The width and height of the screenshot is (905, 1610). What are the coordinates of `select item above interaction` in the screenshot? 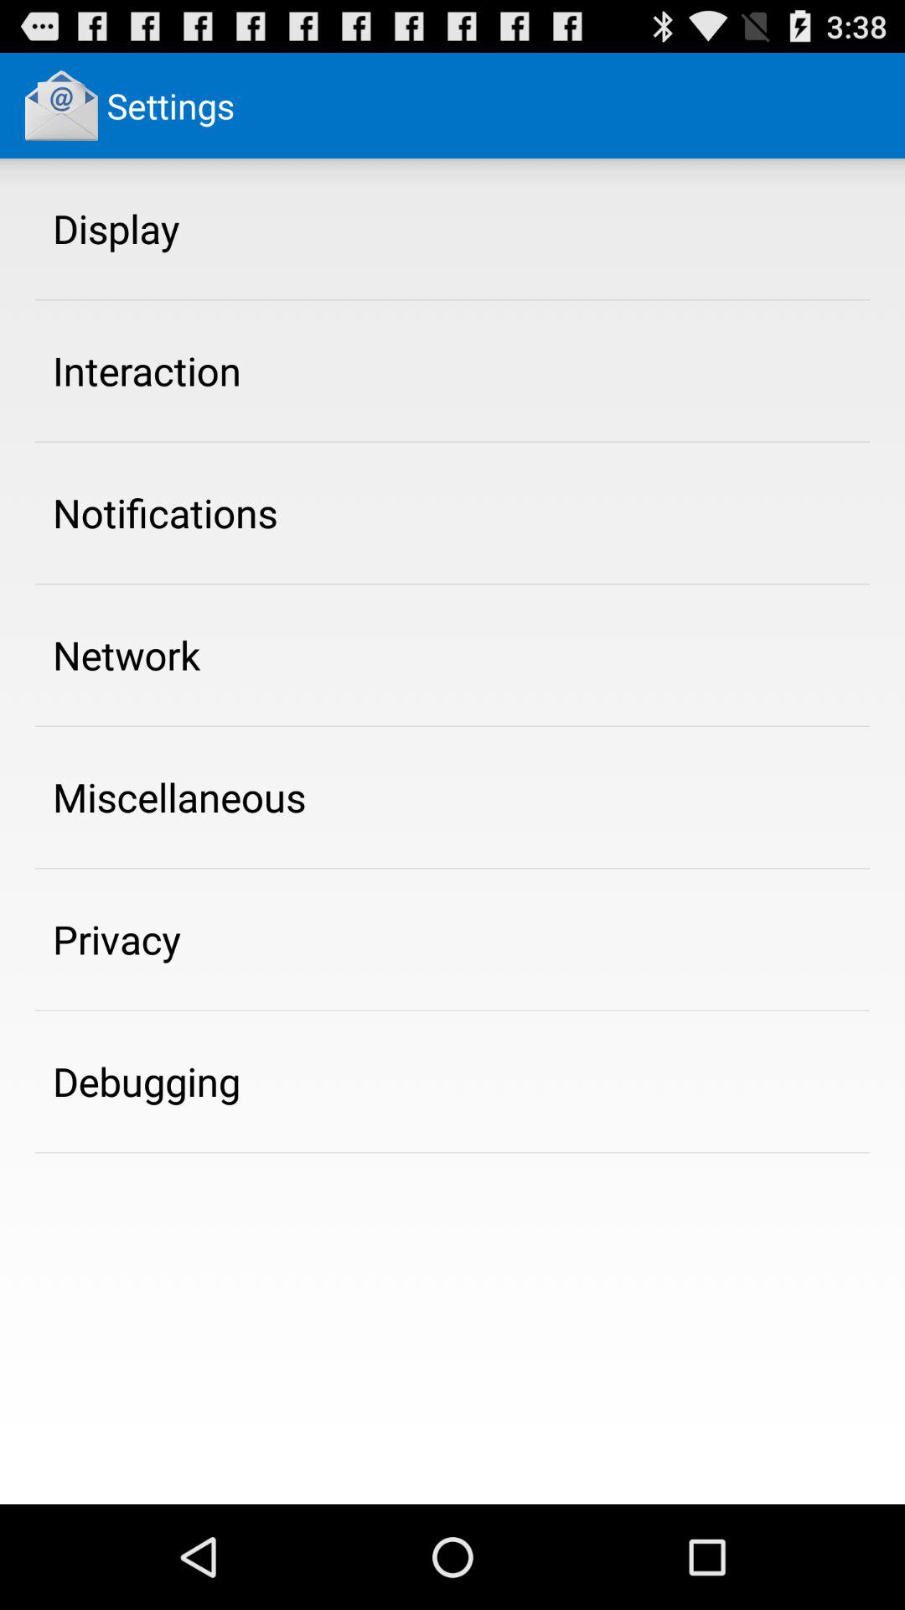 It's located at (116, 228).